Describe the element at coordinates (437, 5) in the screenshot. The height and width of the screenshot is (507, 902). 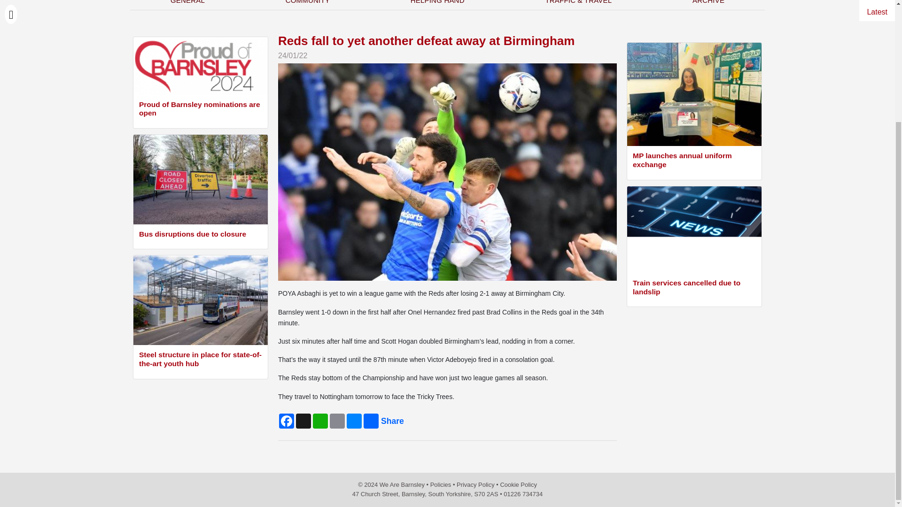
I see `HELPING HAND` at that location.